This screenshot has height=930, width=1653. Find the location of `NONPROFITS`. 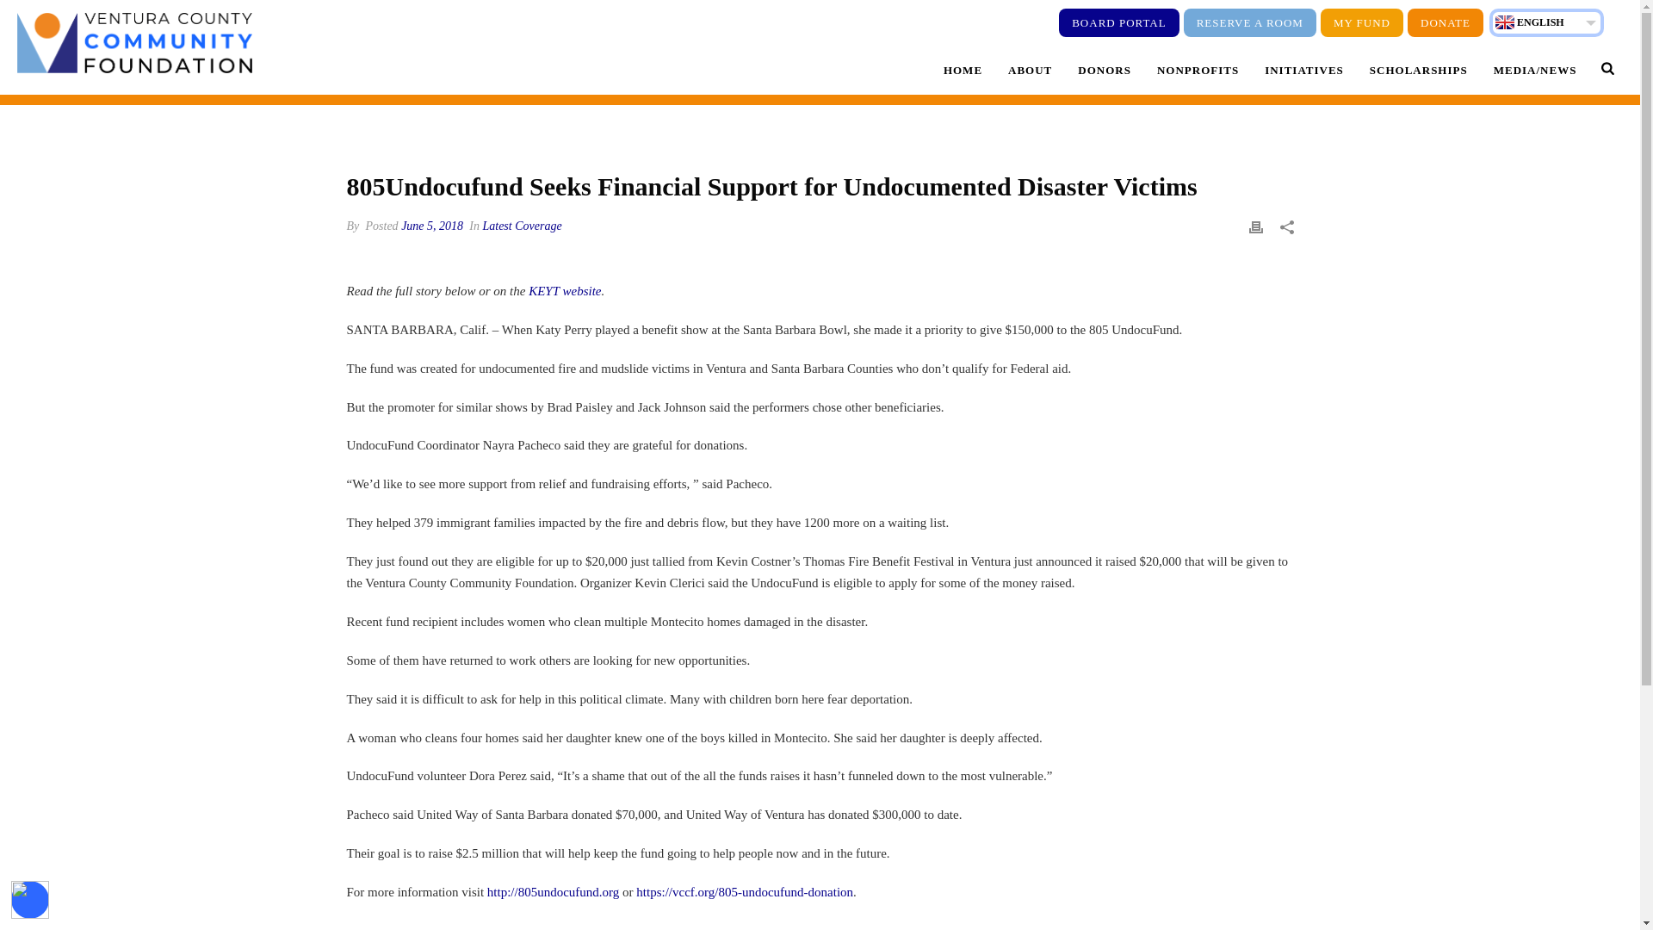

NONPROFITS is located at coordinates (1197, 69).